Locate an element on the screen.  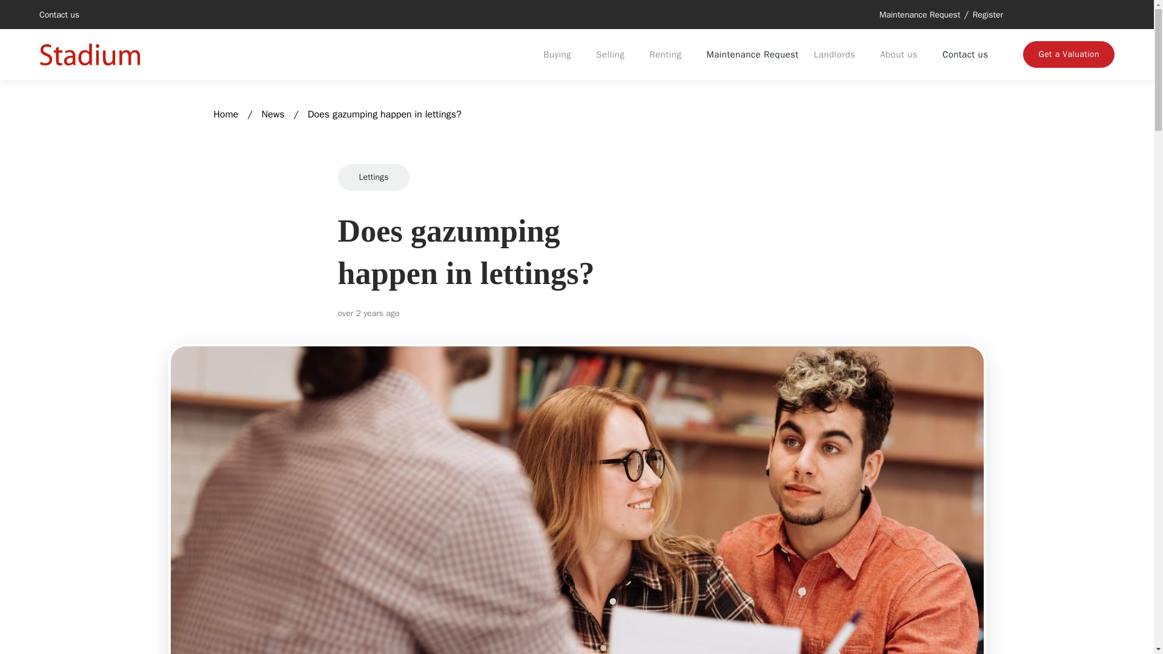
Maintenance Request is located at coordinates (751, 54).